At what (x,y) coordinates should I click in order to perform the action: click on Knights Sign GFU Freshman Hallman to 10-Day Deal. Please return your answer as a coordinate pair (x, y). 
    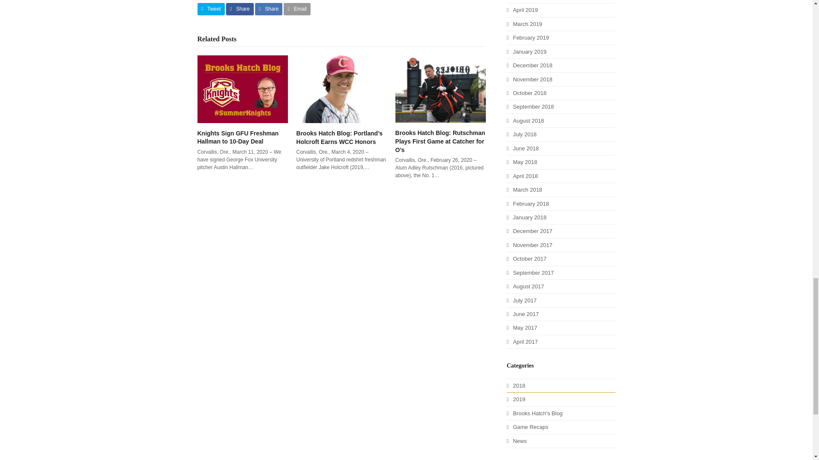
    Looking at the image, I should click on (242, 89).